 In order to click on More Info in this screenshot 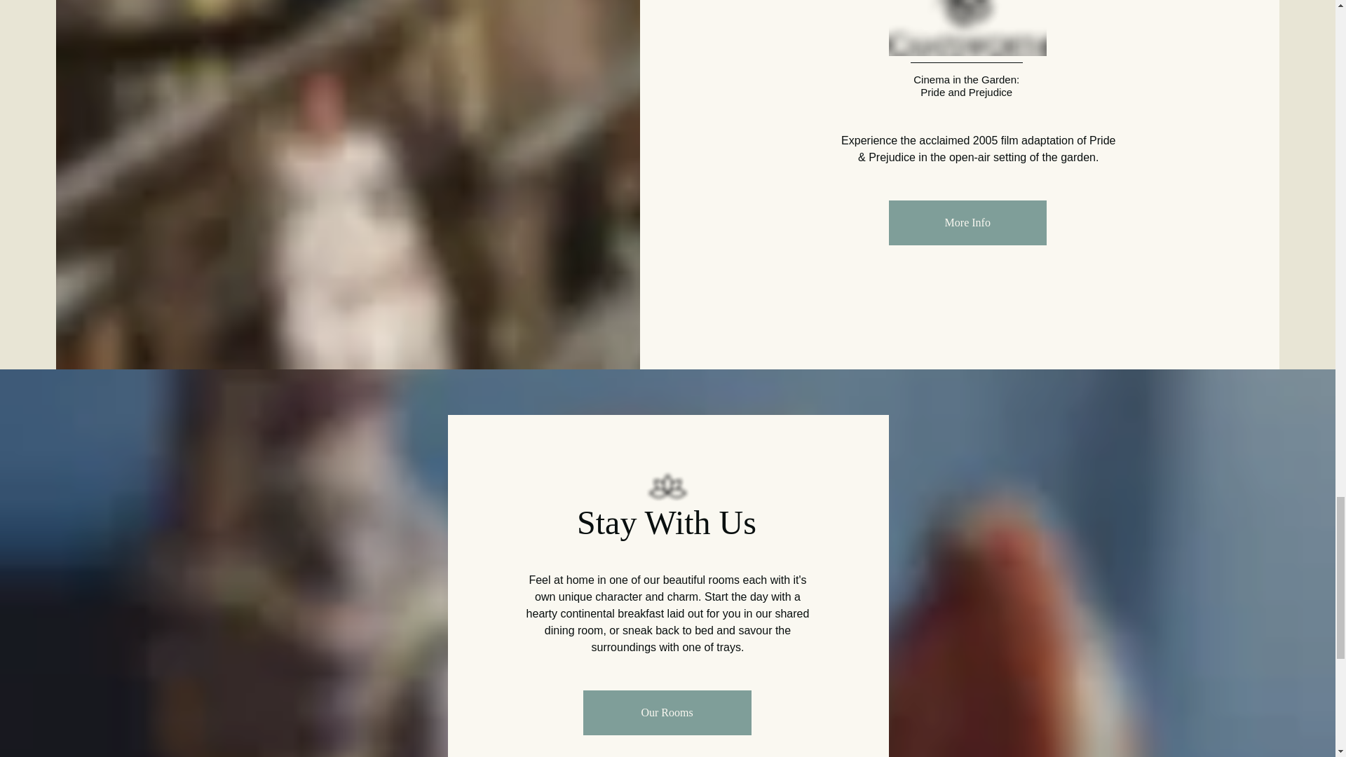, I will do `click(967, 223)`.